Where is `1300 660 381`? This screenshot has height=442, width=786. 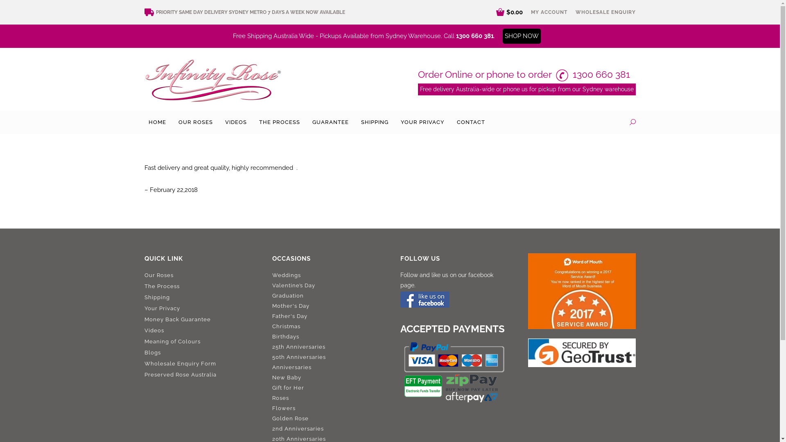
1300 660 381 is located at coordinates (475, 36).